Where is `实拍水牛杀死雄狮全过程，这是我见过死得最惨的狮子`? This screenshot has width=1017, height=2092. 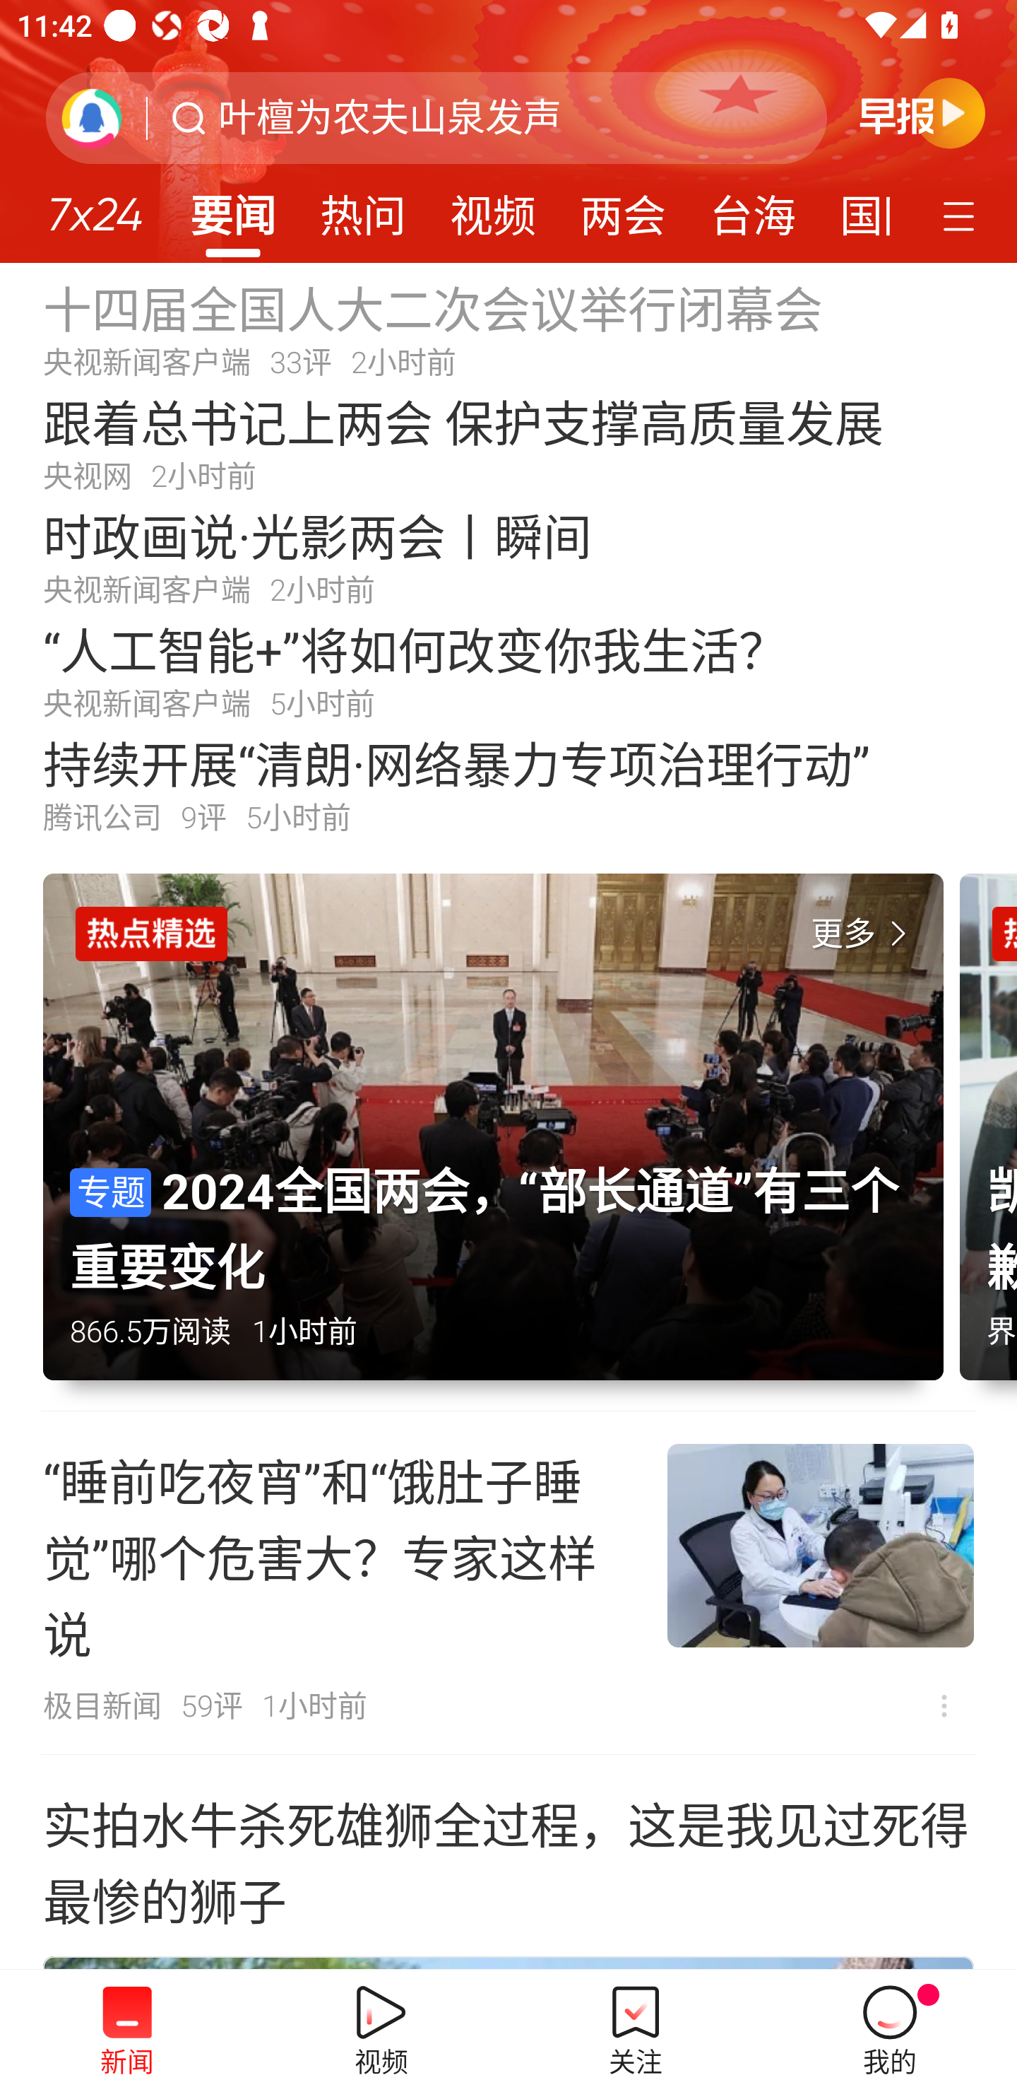 实拍水牛杀死雄狮全过程，这是我见过死得最惨的狮子 is located at coordinates (509, 1860).